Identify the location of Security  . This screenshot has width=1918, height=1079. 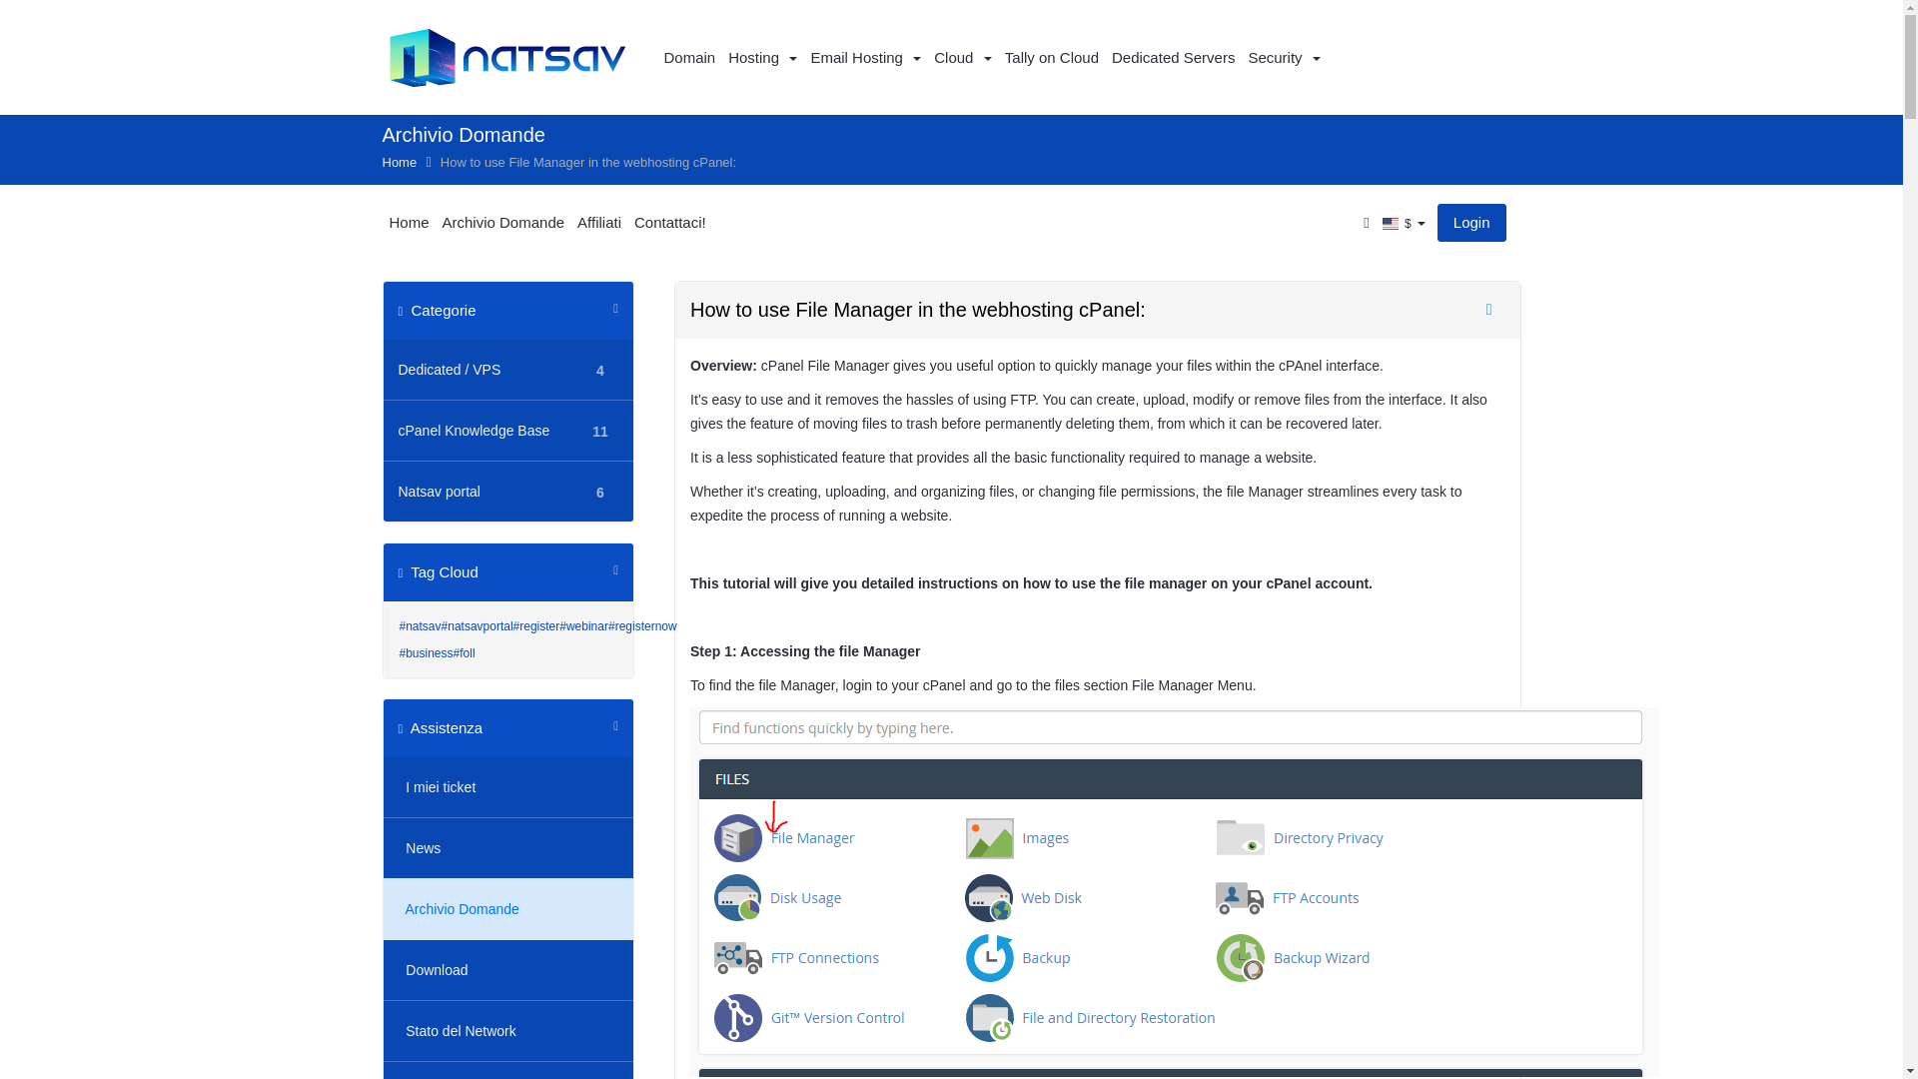
(489, 430).